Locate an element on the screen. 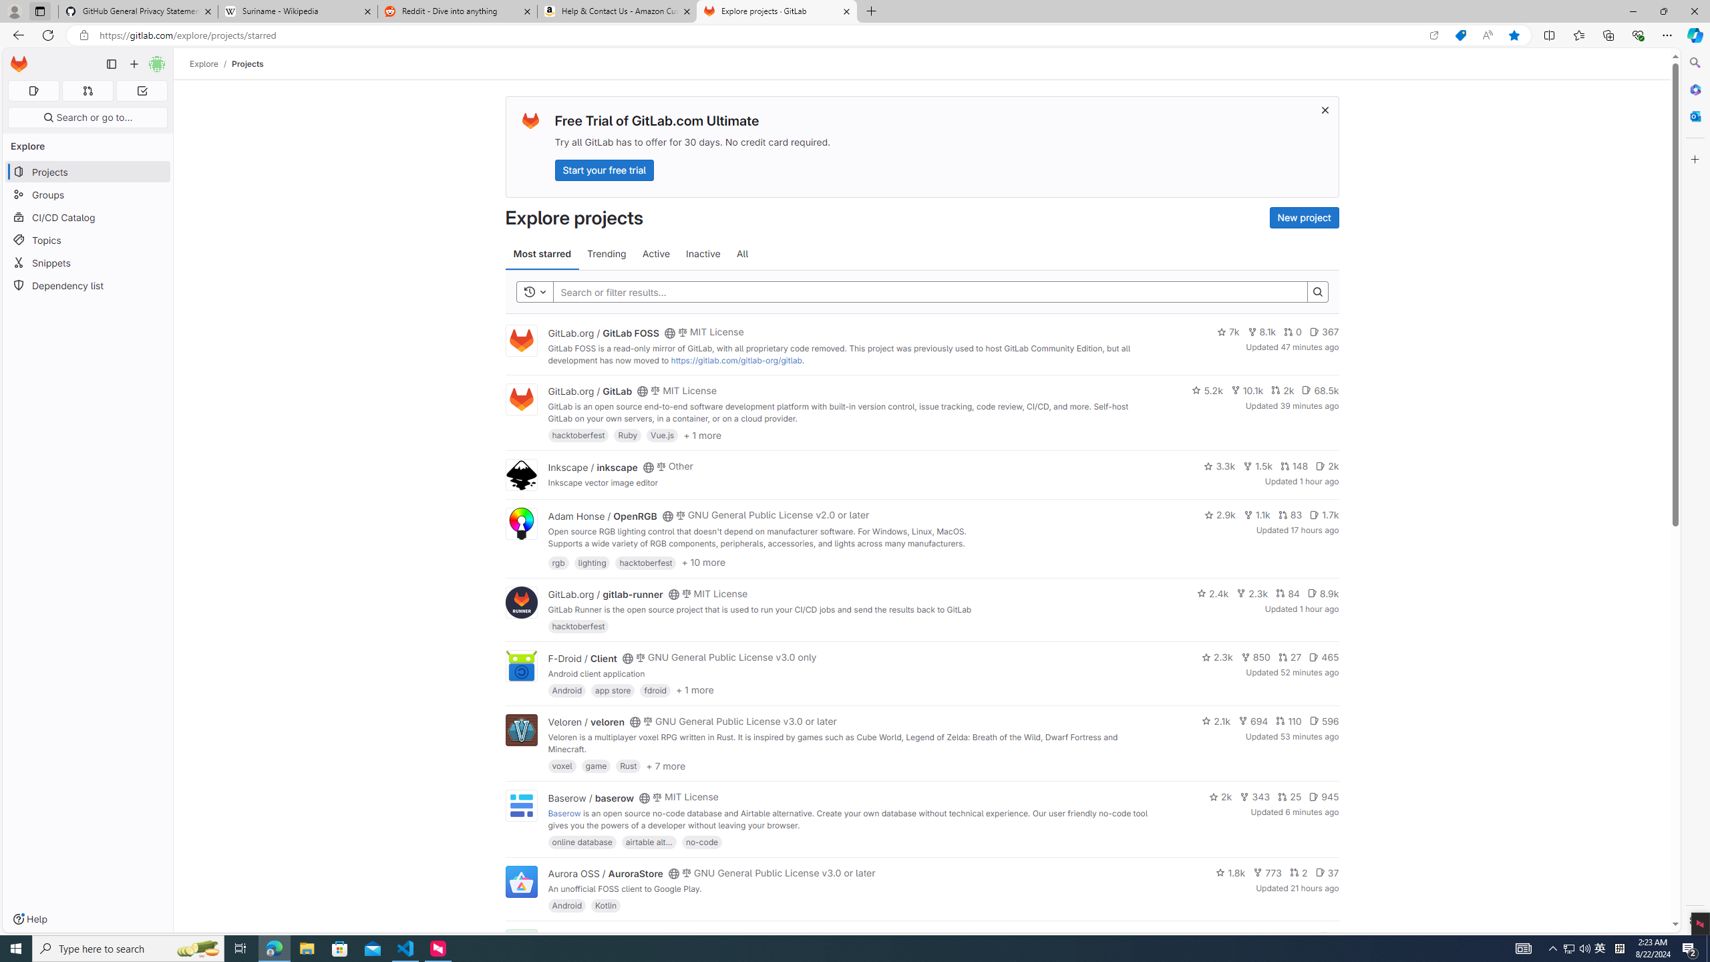 Image resolution: width=1710 pixels, height=962 pixels. 596 is located at coordinates (1324, 721).